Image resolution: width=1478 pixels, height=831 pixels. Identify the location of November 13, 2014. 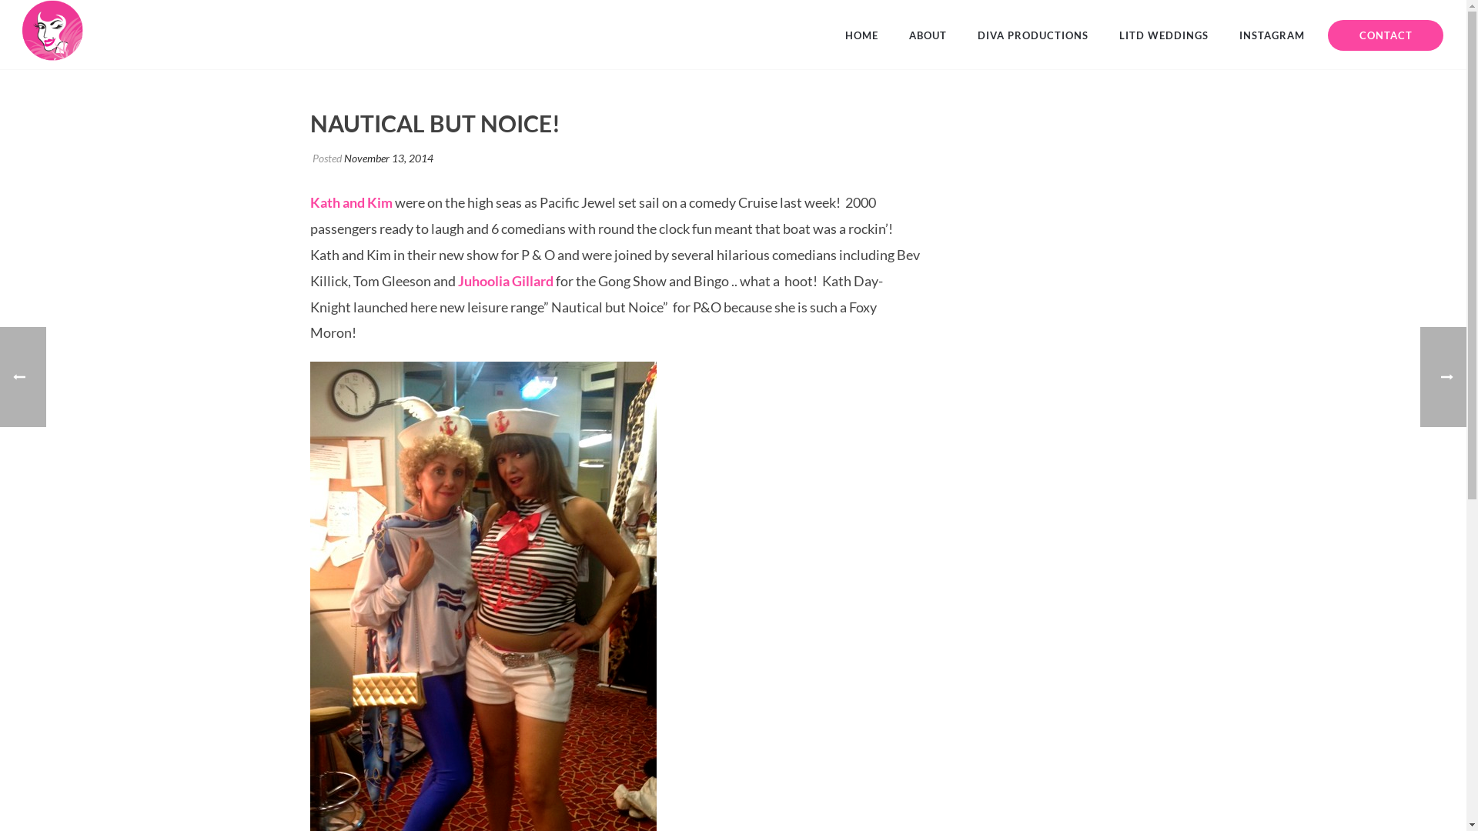
(388, 159).